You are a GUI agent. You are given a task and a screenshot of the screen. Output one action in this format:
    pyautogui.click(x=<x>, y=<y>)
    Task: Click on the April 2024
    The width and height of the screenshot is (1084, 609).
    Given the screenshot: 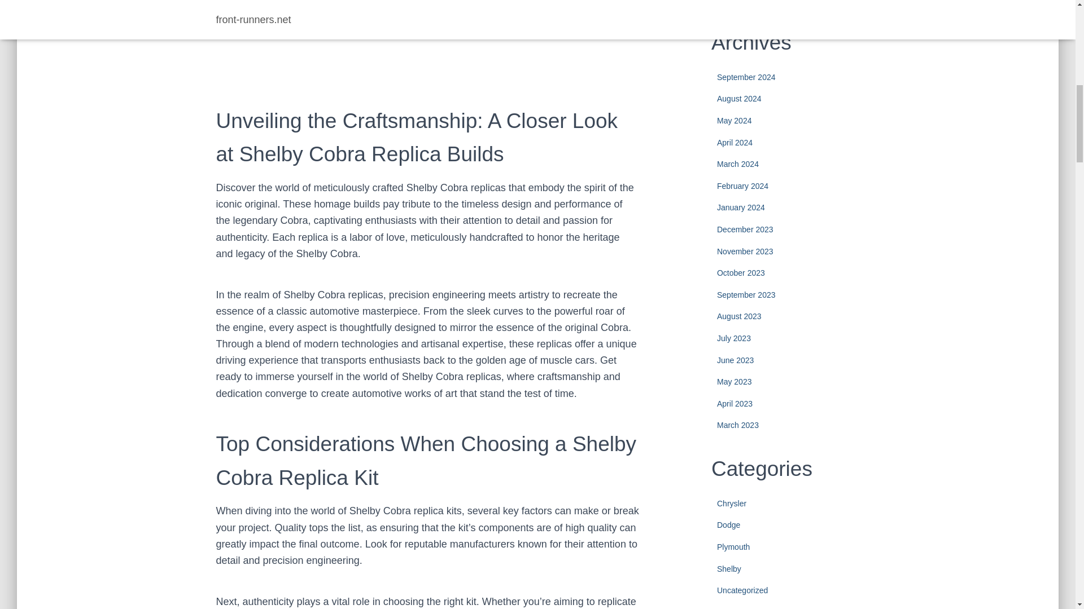 What is the action you would take?
    pyautogui.click(x=734, y=143)
    